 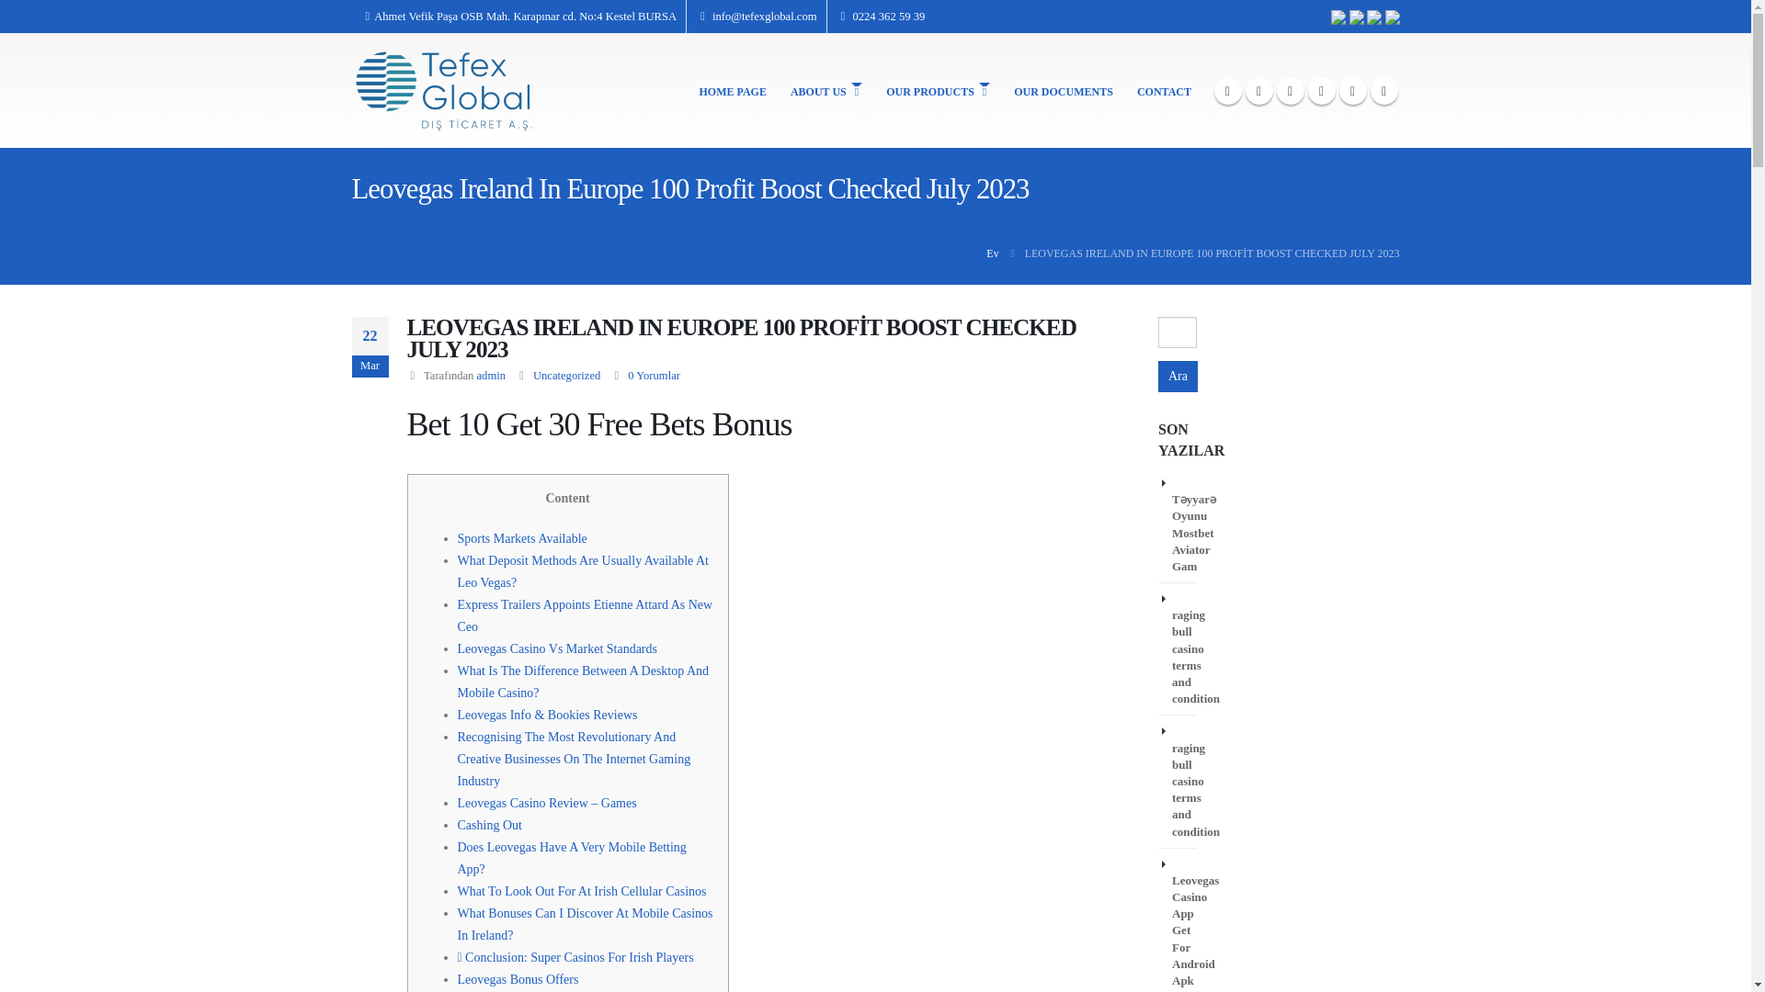 What do you see at coordinates (1258, 91) in the screenshot?
I see `heyecan` at bounding box center [1258, 91].